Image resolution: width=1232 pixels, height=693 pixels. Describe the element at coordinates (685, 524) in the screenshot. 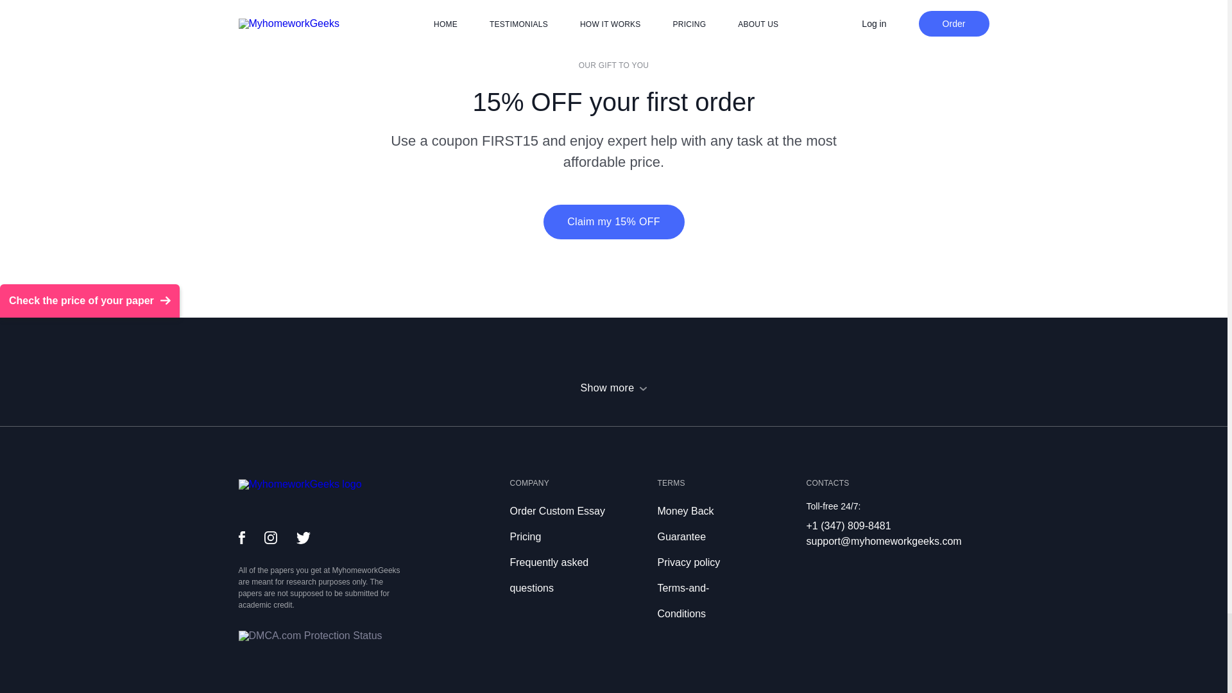

I see `Money Back Guarantee` at that location.